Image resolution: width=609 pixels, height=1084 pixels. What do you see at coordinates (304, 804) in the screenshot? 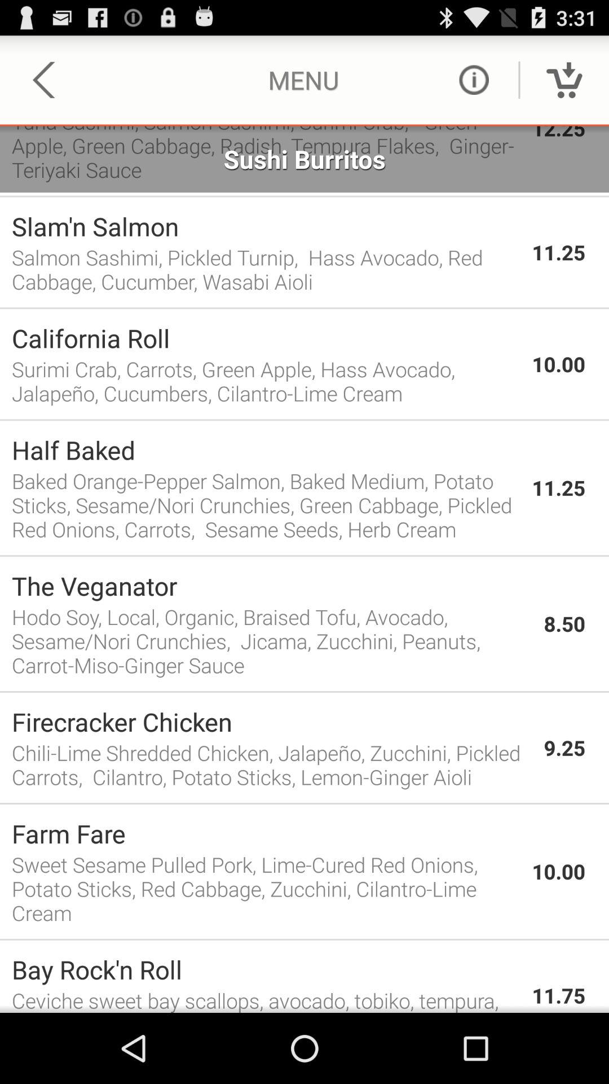
I see `click app below the chili lime shredded` at bounding box center [304, 804].